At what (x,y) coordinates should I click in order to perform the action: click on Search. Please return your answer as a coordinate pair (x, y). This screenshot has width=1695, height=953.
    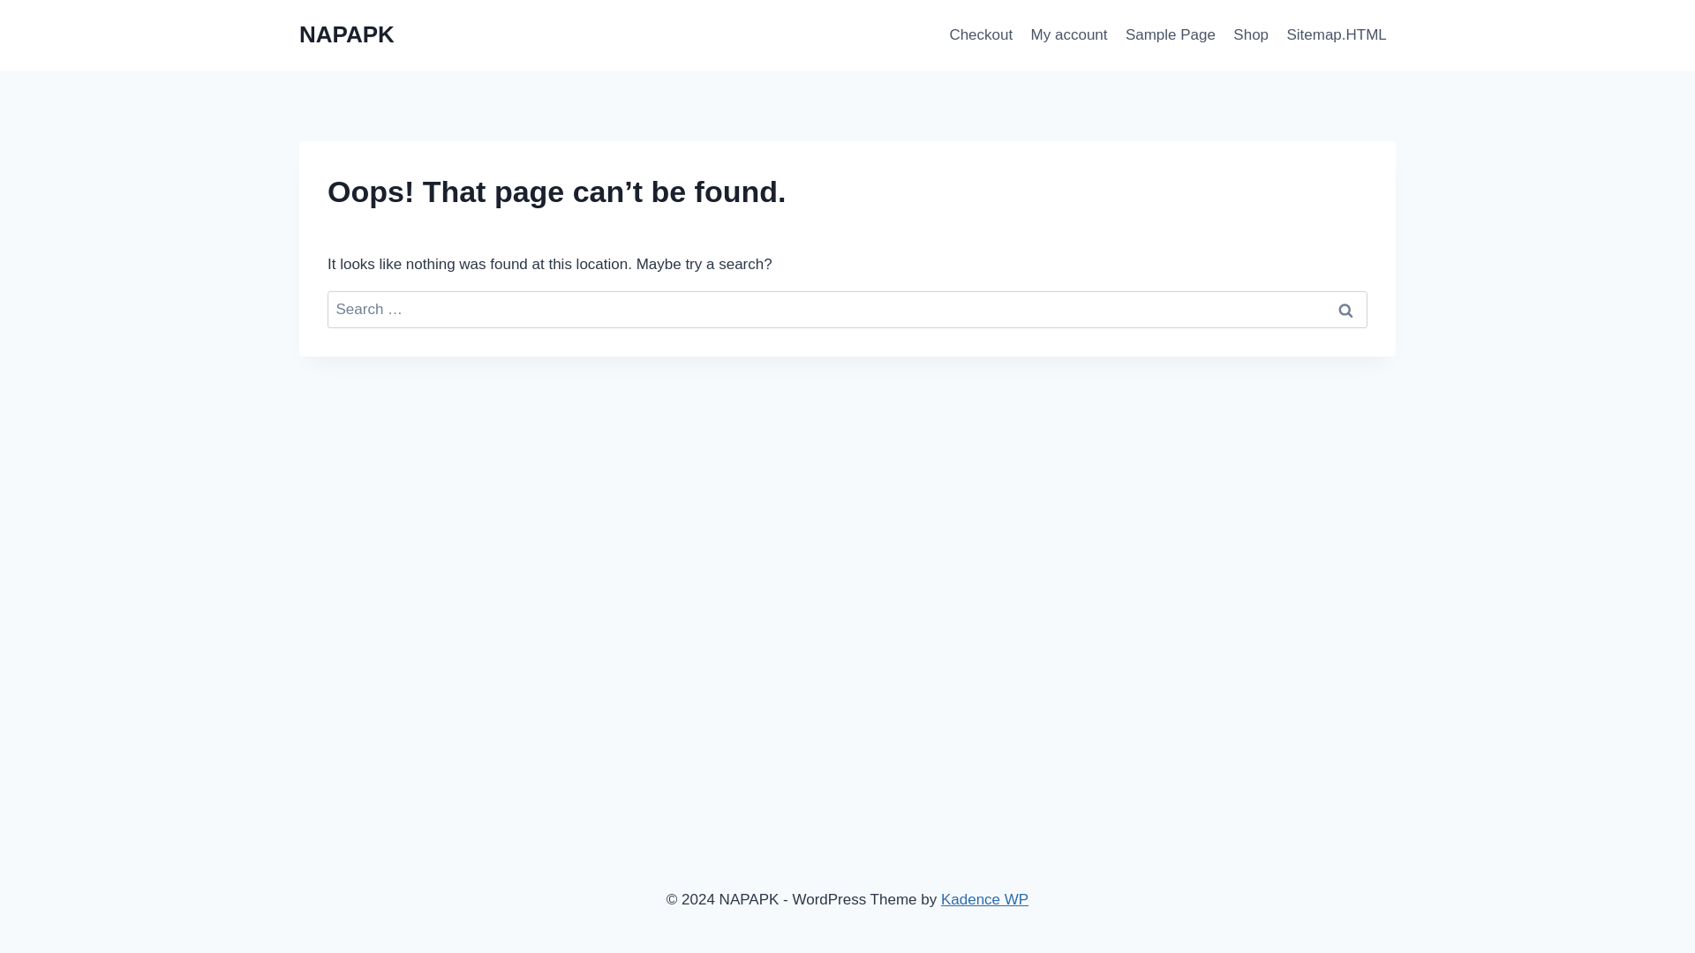
    Looking at the image, I should click on (1345, 310).